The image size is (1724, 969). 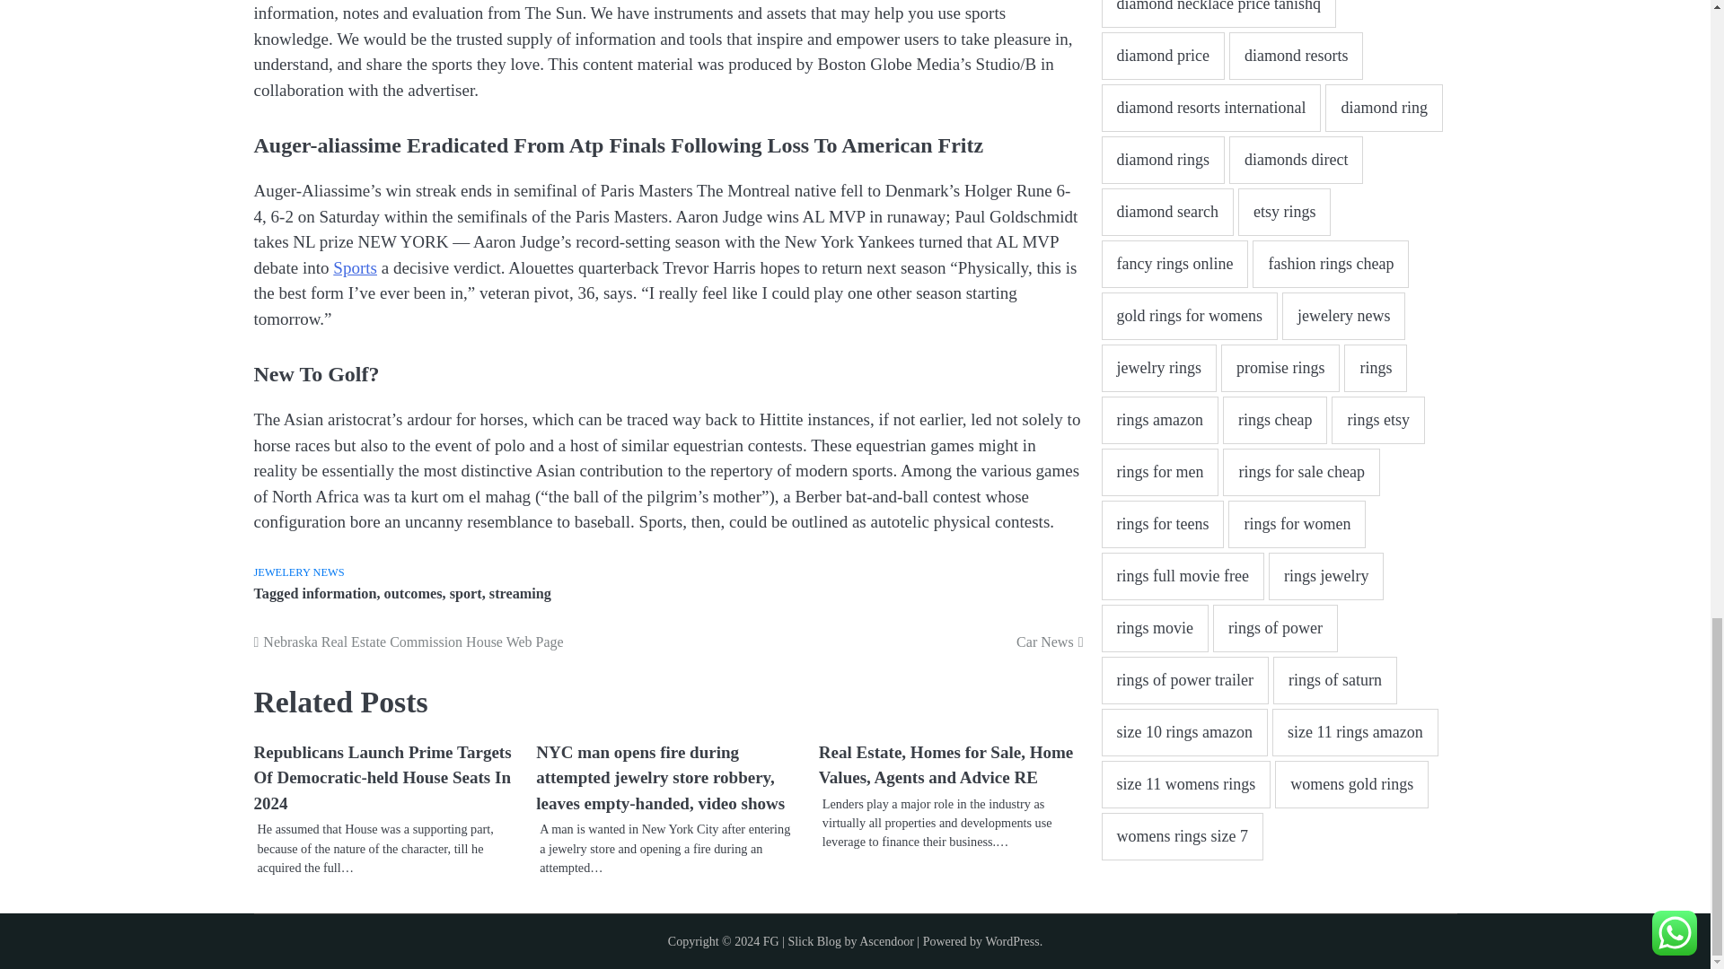 I want to click on Nebraska Real Estate Commission House Web Page, so click(x=461, y=642).